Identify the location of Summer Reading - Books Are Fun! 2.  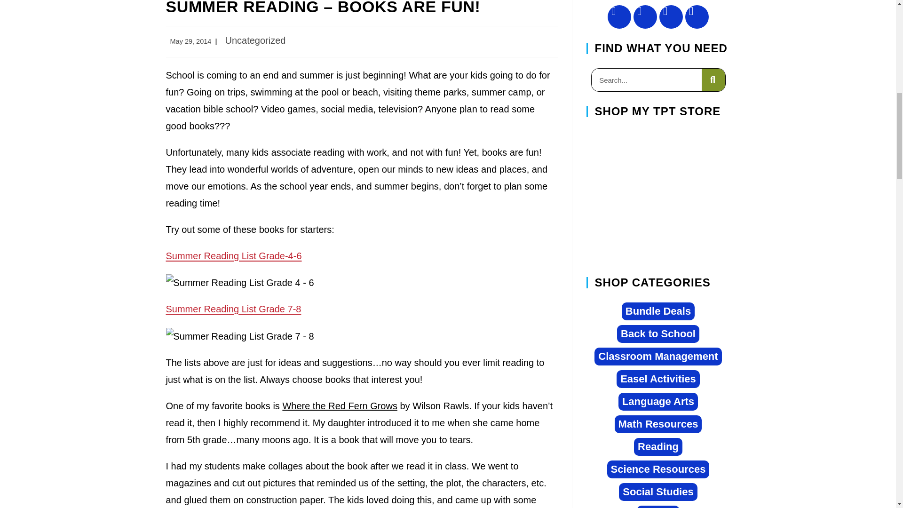
(239, 282).